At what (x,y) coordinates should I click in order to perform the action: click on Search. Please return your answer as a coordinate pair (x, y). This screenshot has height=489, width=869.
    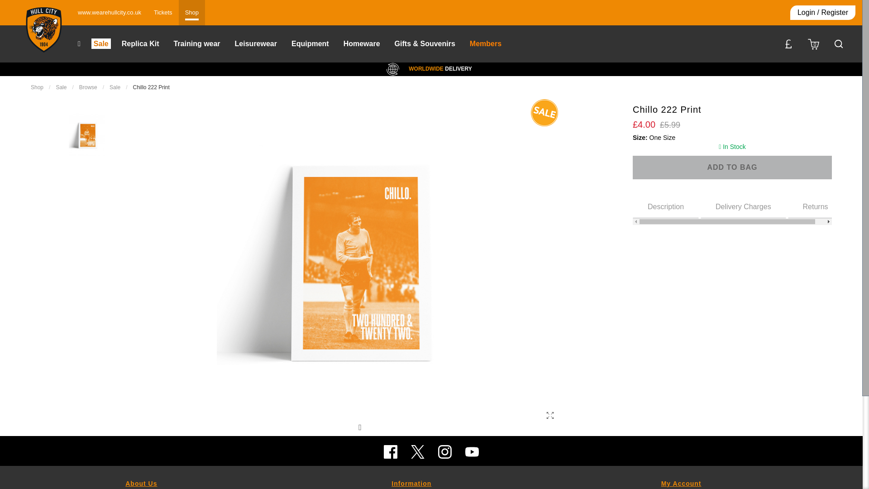
    Looking at the image, I should click on (838, 44).